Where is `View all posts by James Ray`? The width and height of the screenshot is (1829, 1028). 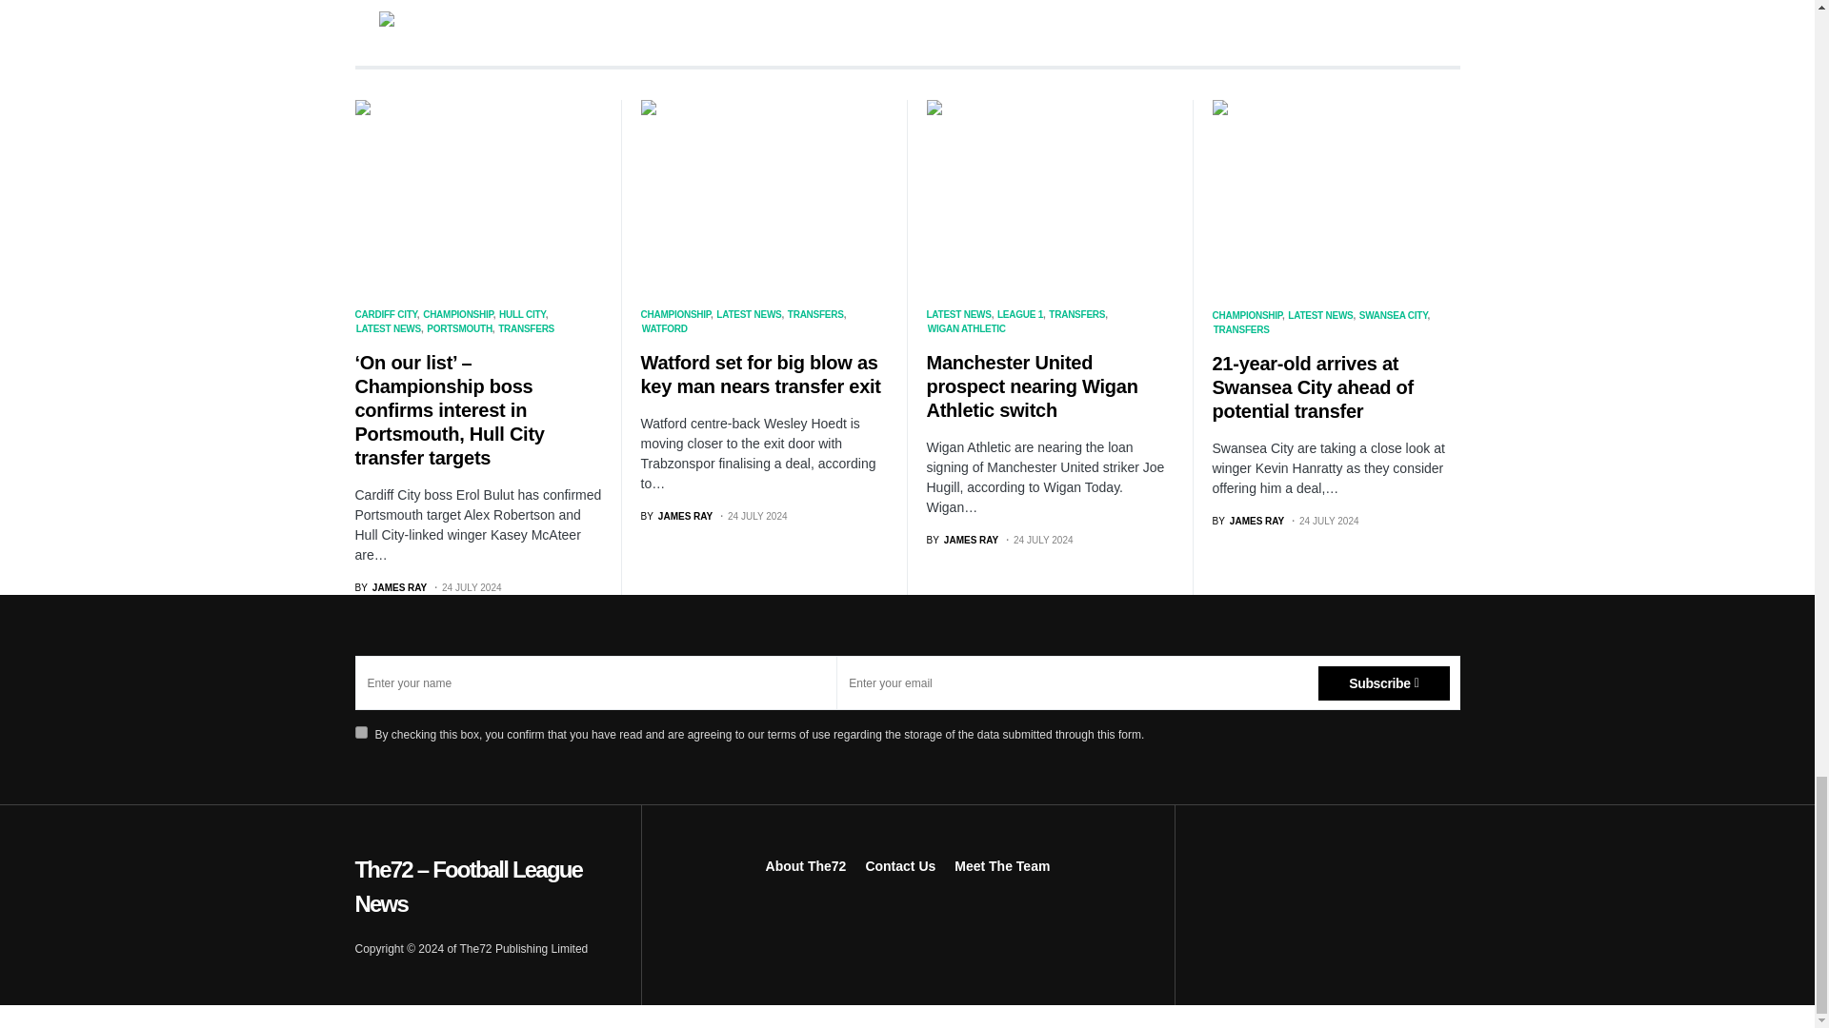
View all posts by James Ray is located at coordinates (676, 516).